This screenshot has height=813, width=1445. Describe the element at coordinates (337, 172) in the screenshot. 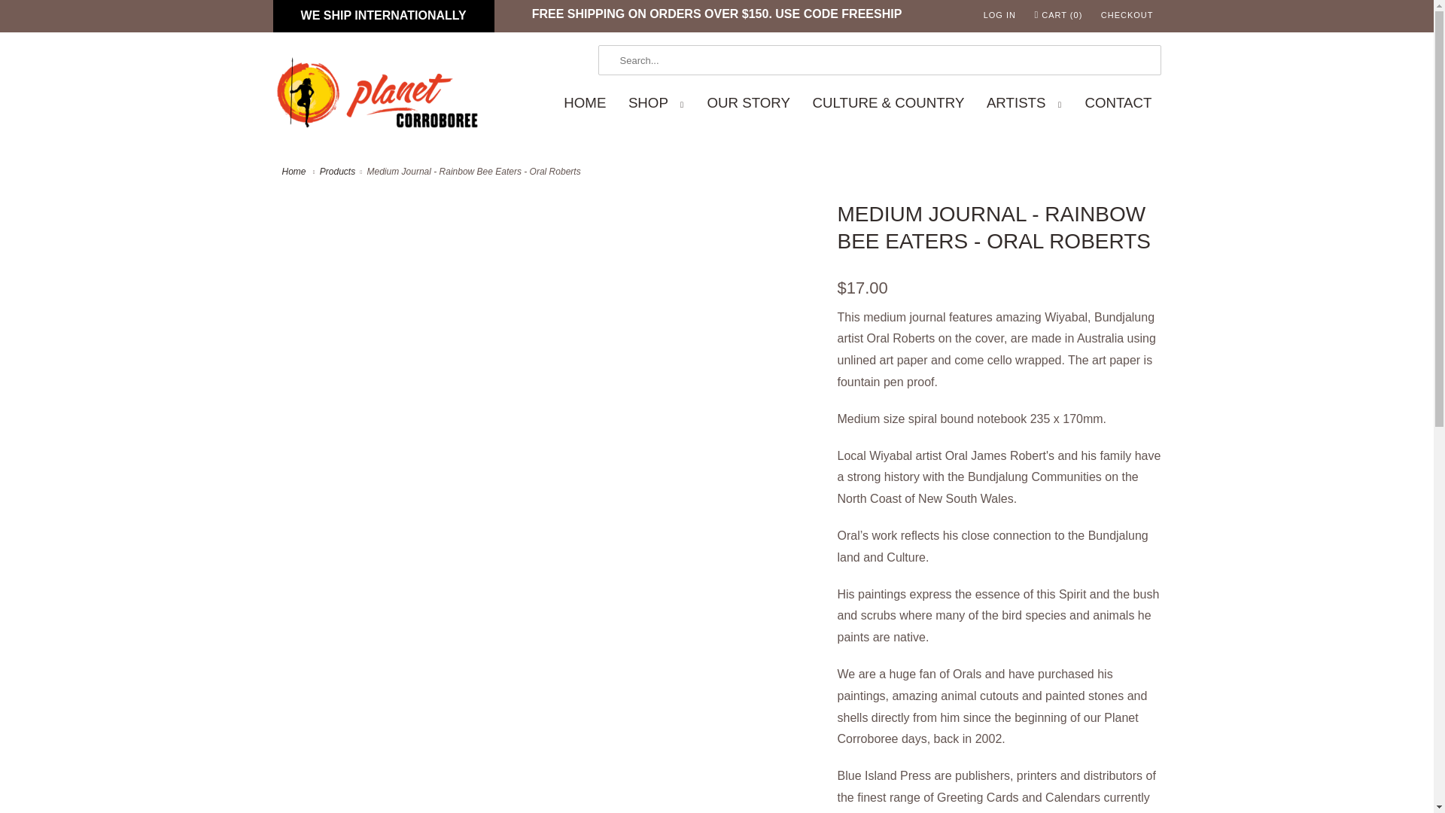

I see `Products` at that location.